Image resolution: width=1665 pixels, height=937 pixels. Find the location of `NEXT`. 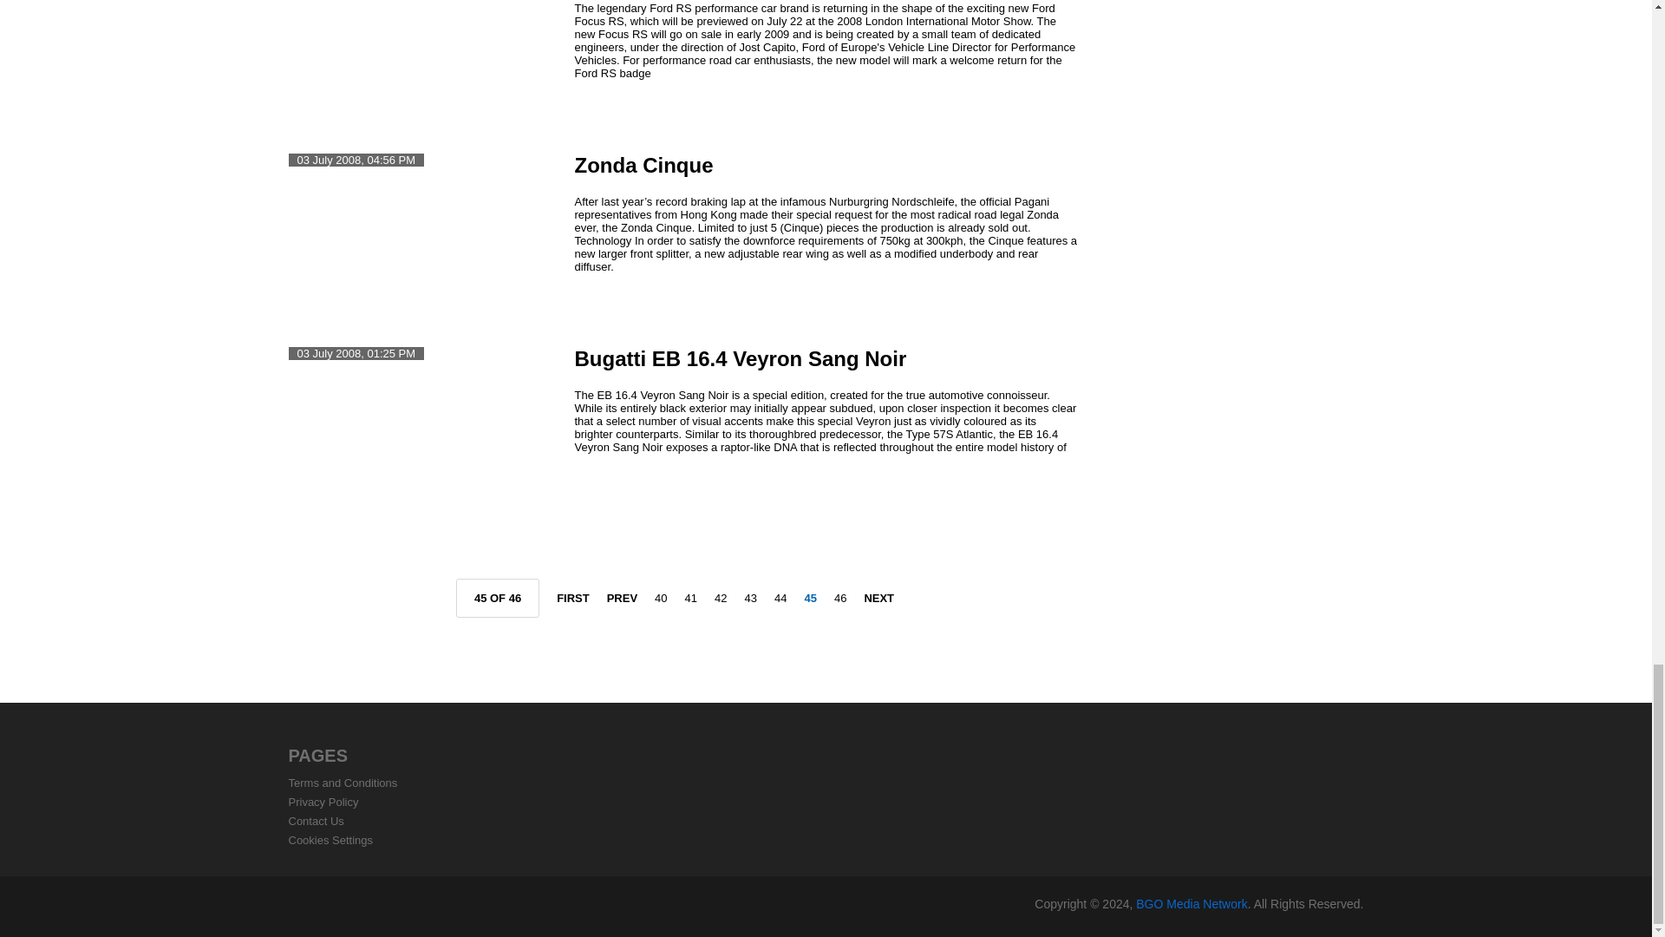

NEXT is located at coordinates (879, 597).